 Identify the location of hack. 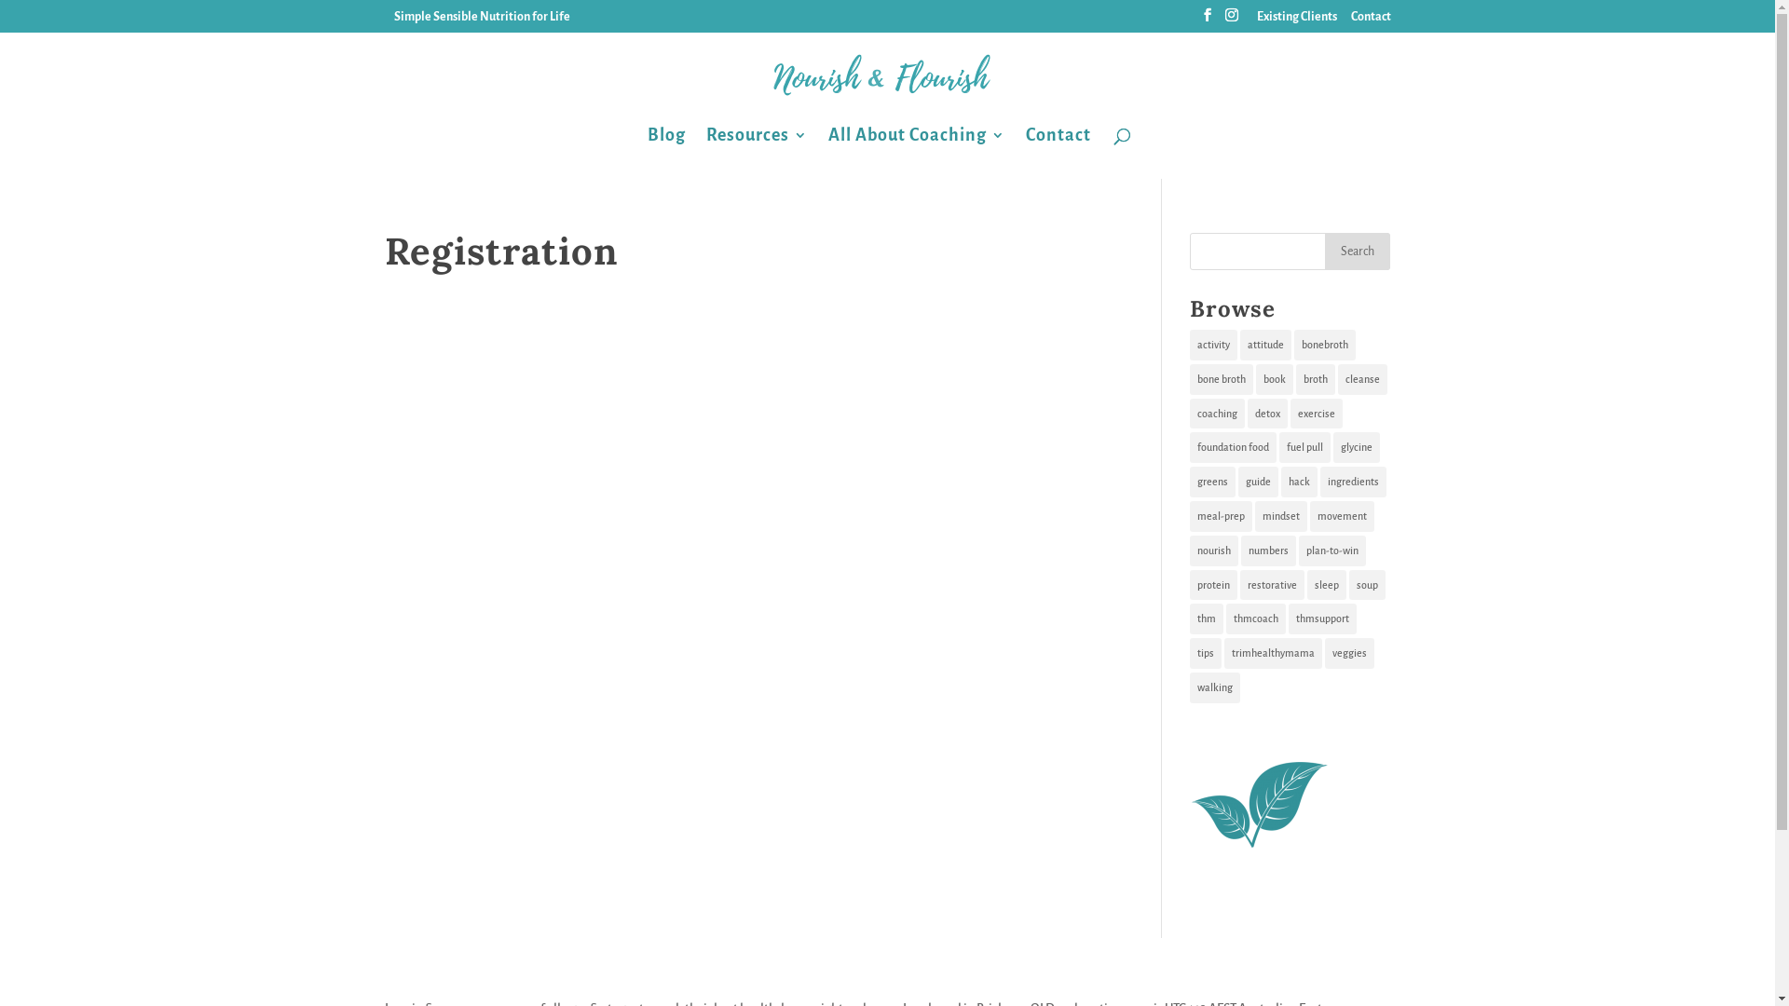
(1299, 483).